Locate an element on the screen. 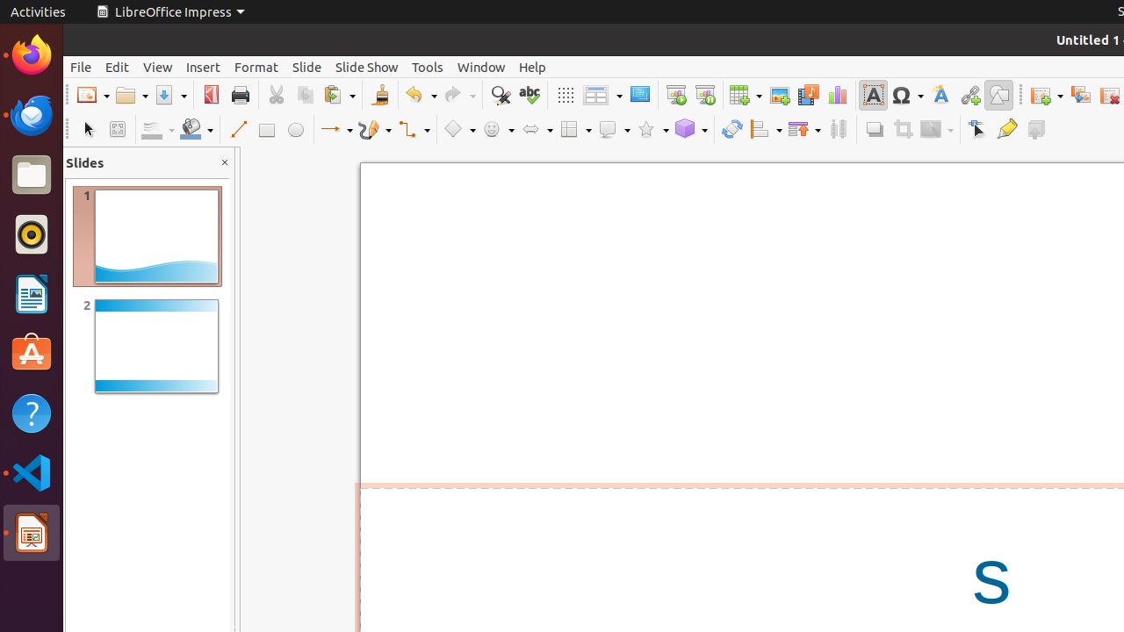 The image size is (1124, 632). Open is located at coordinates (132, 95).